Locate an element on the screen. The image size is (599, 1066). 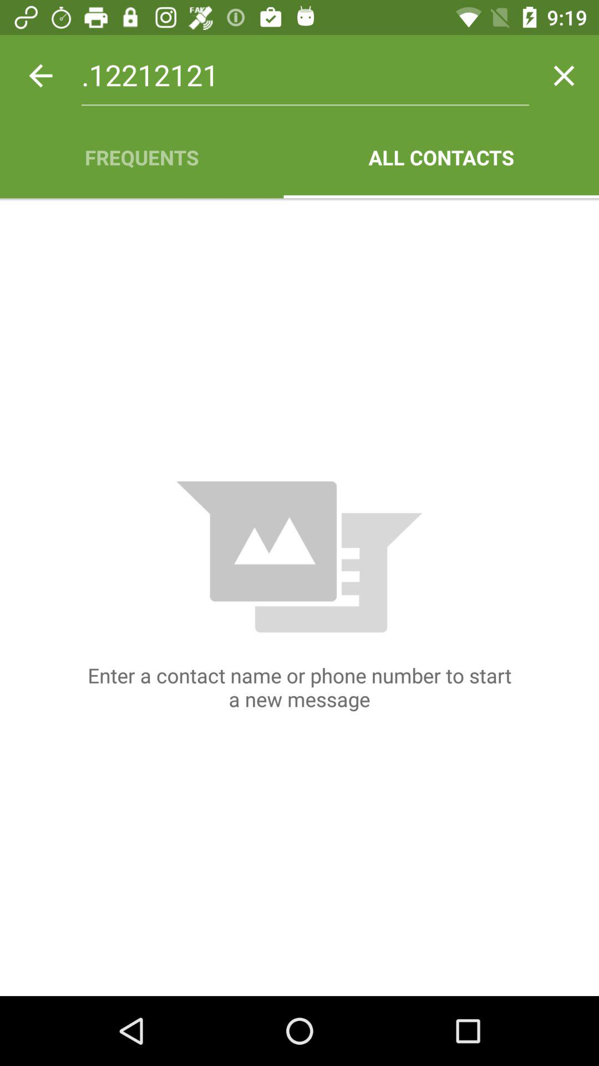
turn off the app above the frequents icon is located at coordinates (305, 76).